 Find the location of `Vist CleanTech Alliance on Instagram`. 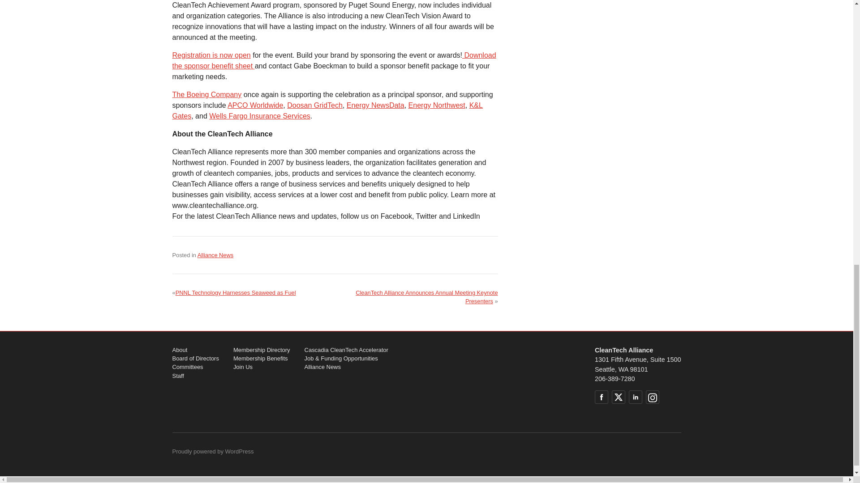

Vist CleanTech Alliance on Instagram is located at coordinates (652, 397).